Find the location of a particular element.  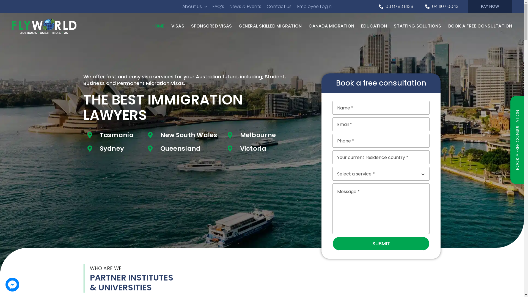

About Us is located at coordinates (195, 7).